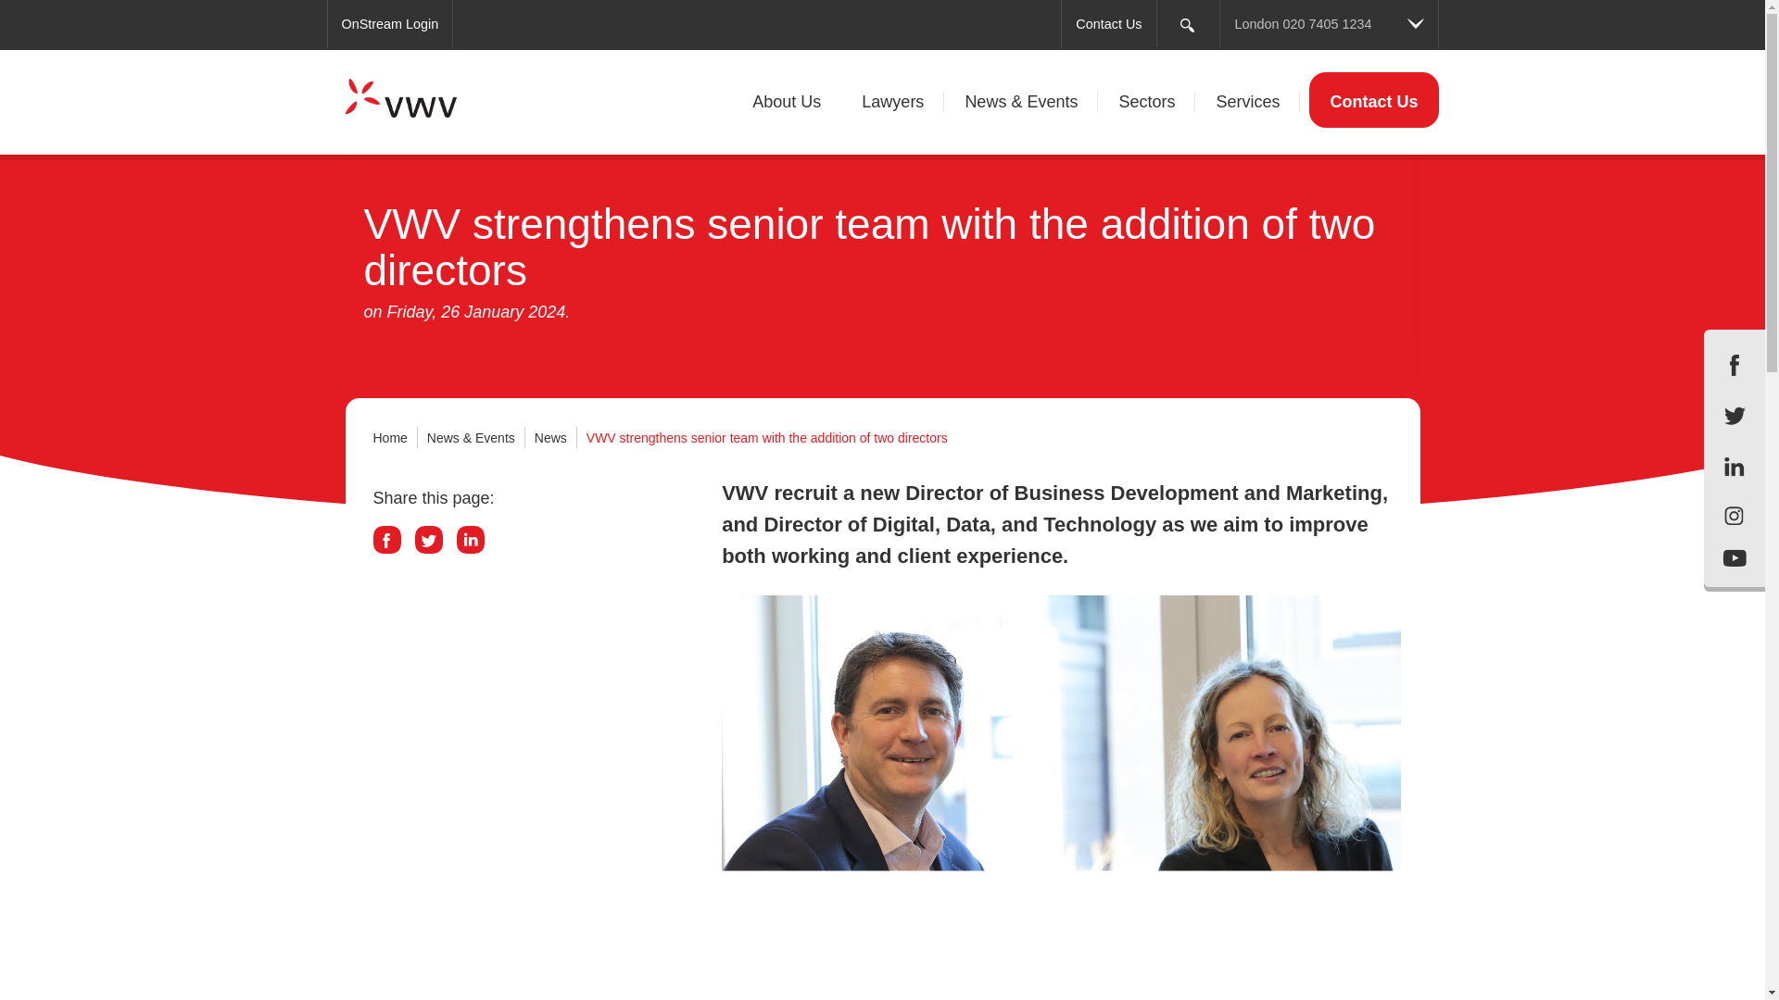 The image size is (1779, 1000). I want to click on Lawyers, so click(893, 103).